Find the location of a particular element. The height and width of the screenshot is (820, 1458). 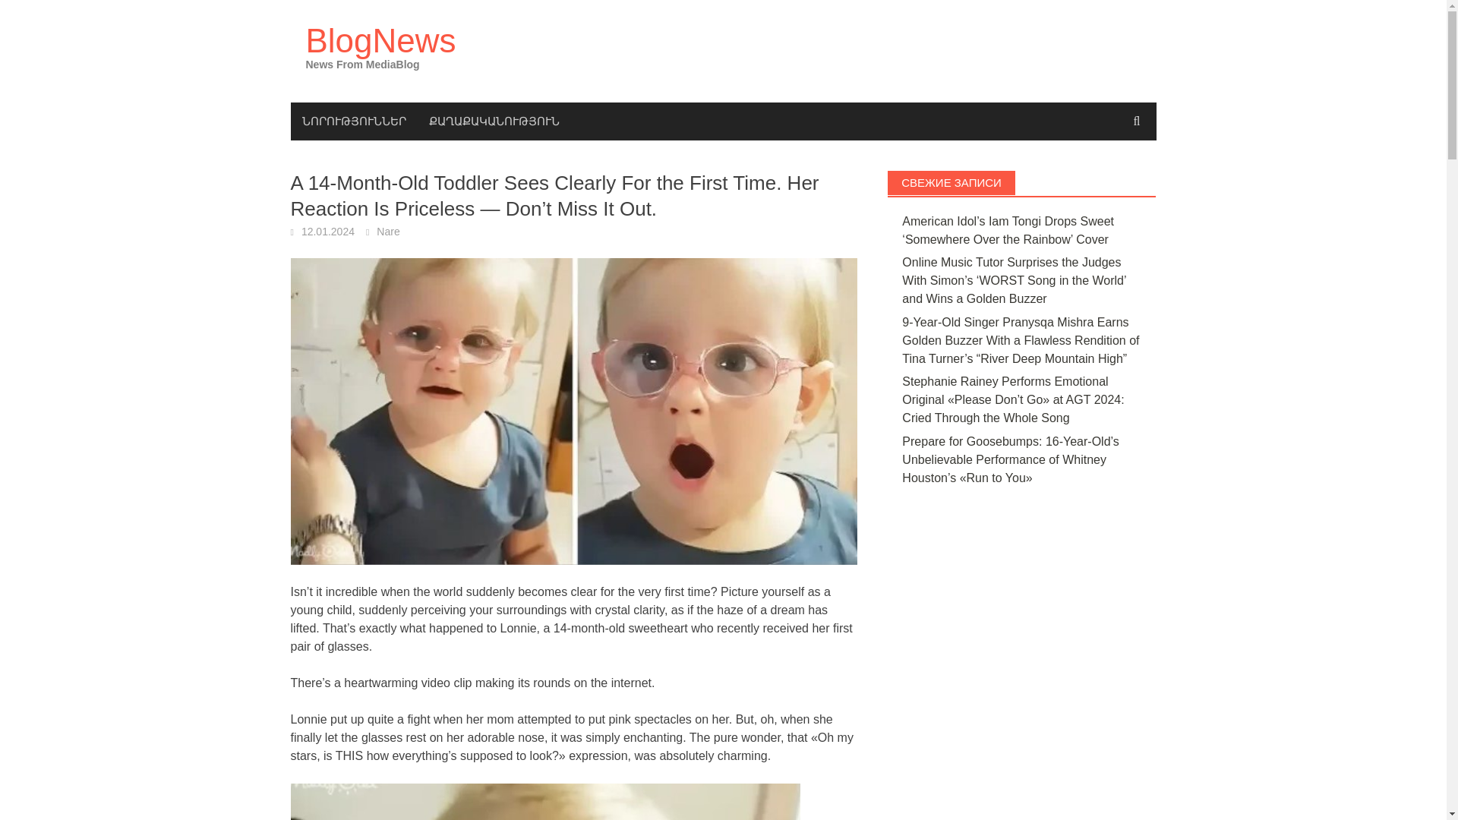

Nare is located at coordinates (387, 232).